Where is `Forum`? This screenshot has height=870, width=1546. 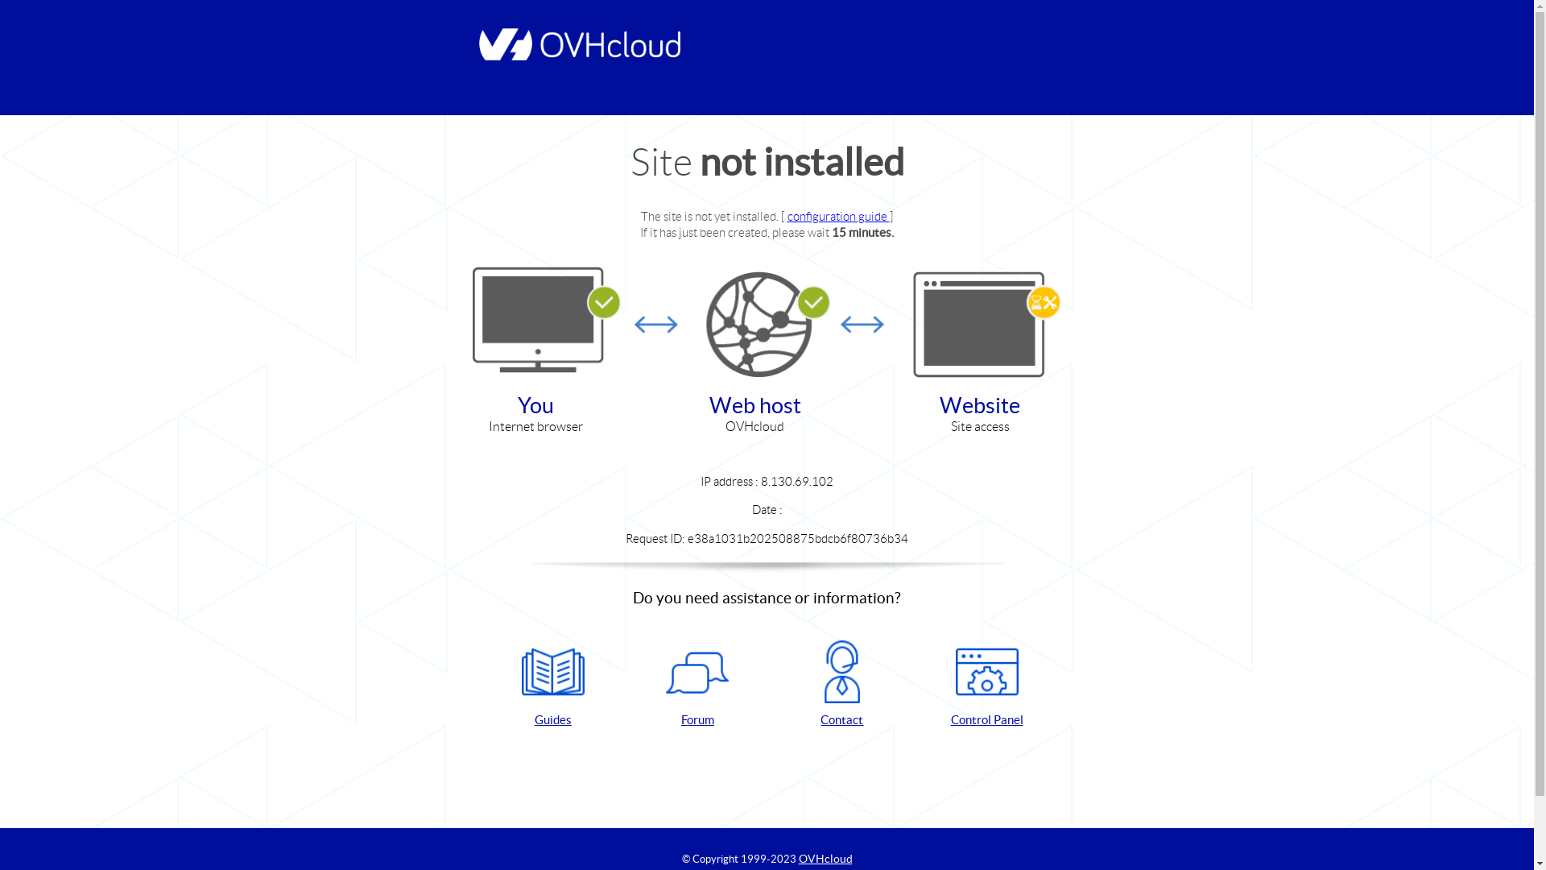
Forum is located at coordinates (697, 685).